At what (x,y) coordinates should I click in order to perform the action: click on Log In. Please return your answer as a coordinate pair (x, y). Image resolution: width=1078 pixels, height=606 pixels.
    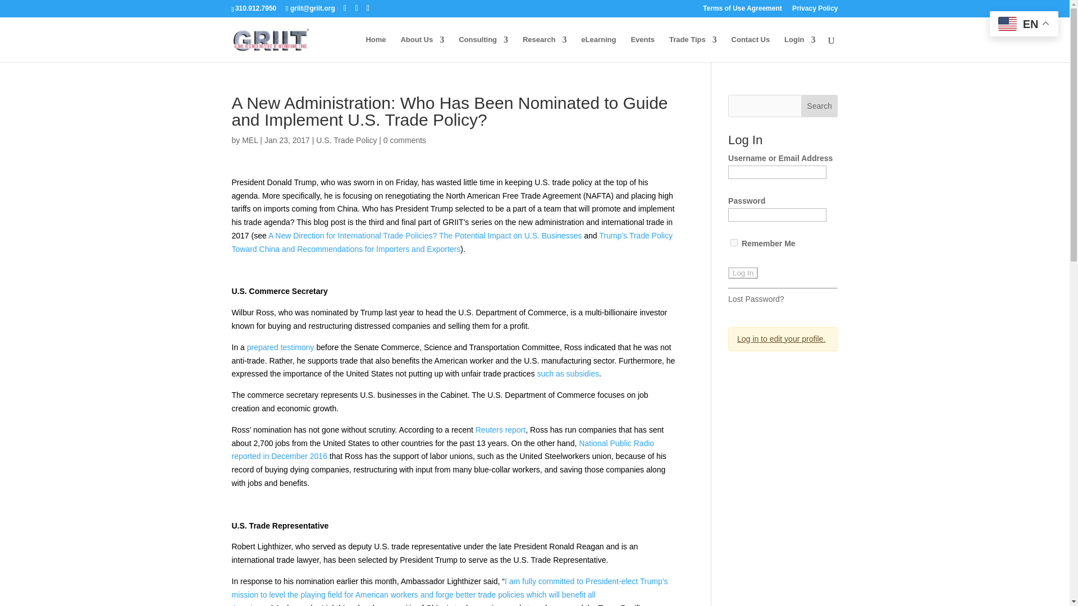
    Looking at the image, I should click on (743, 273).